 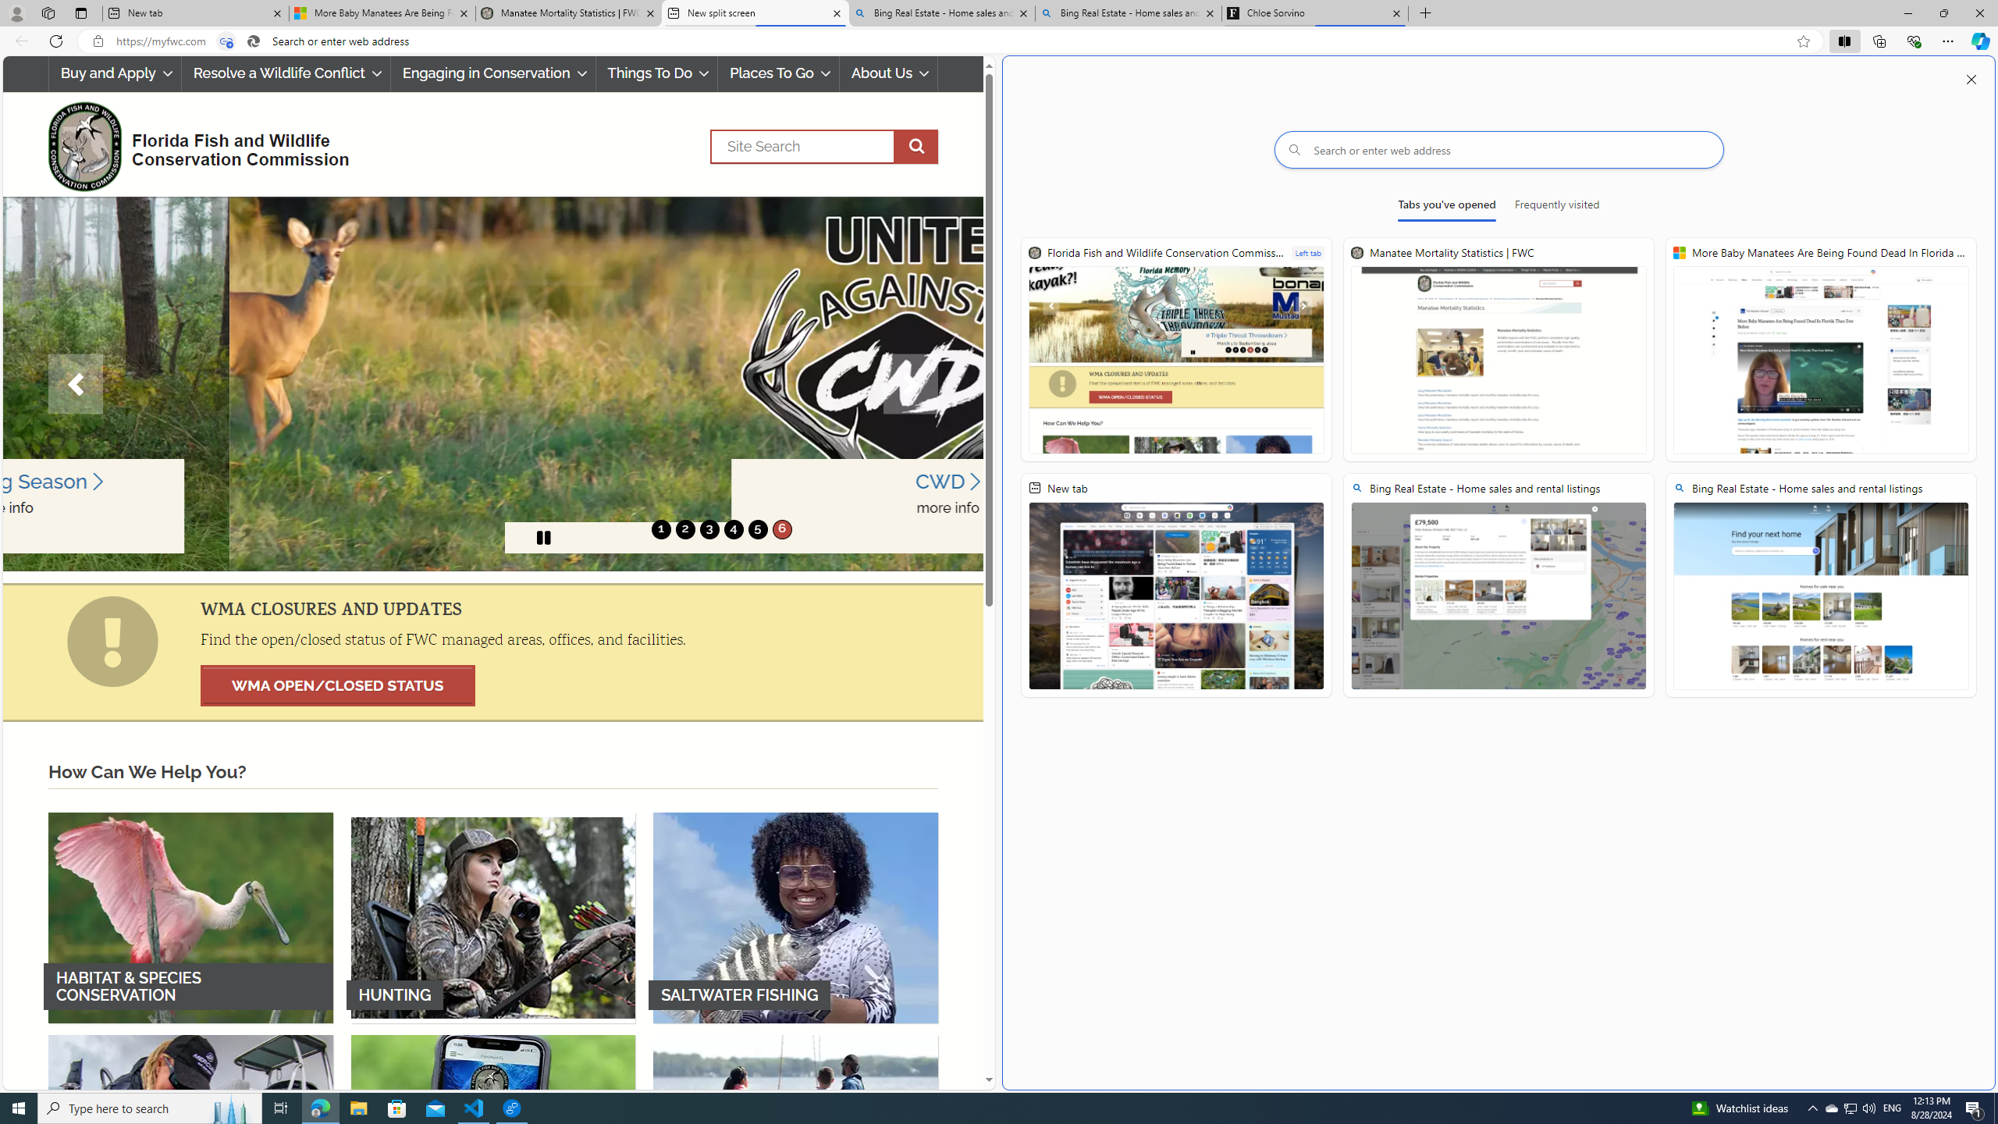 I want to click on Manatee Mortality Statistics | FWC, so click(x=1498, y=350).